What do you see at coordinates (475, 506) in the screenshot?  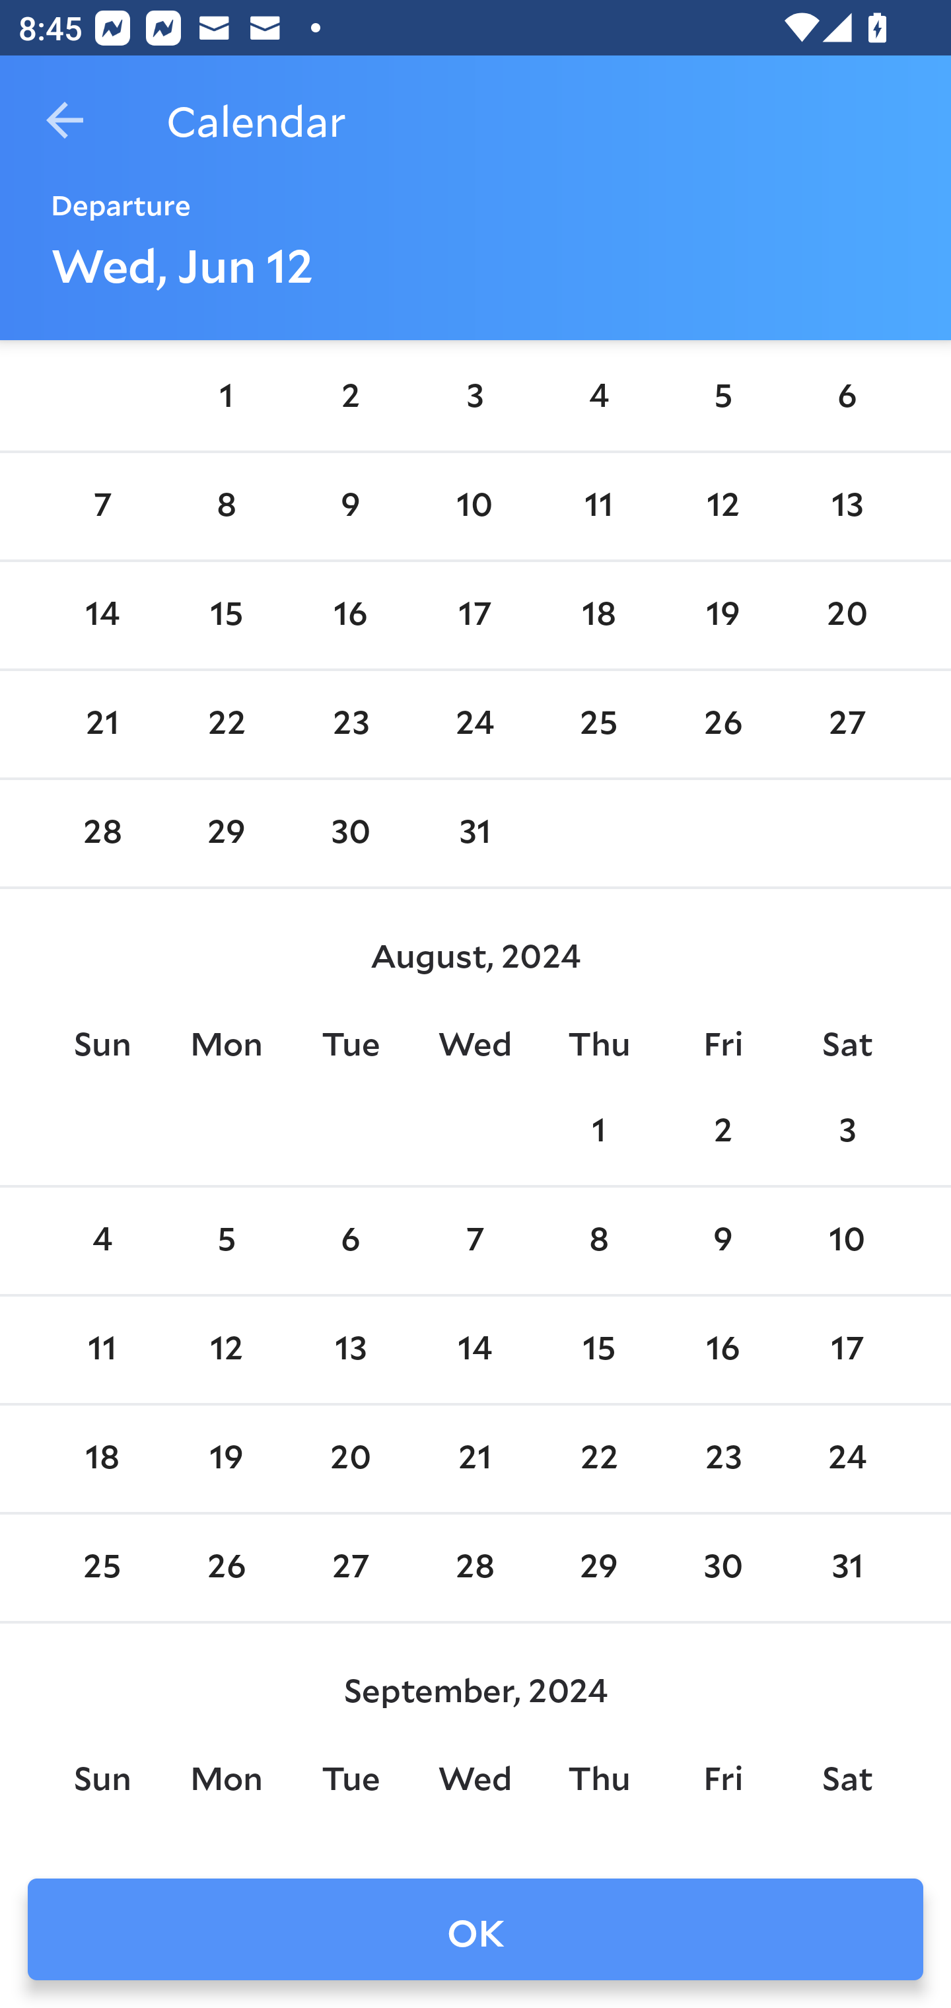 I see `10` at bounding box center [475, 506].